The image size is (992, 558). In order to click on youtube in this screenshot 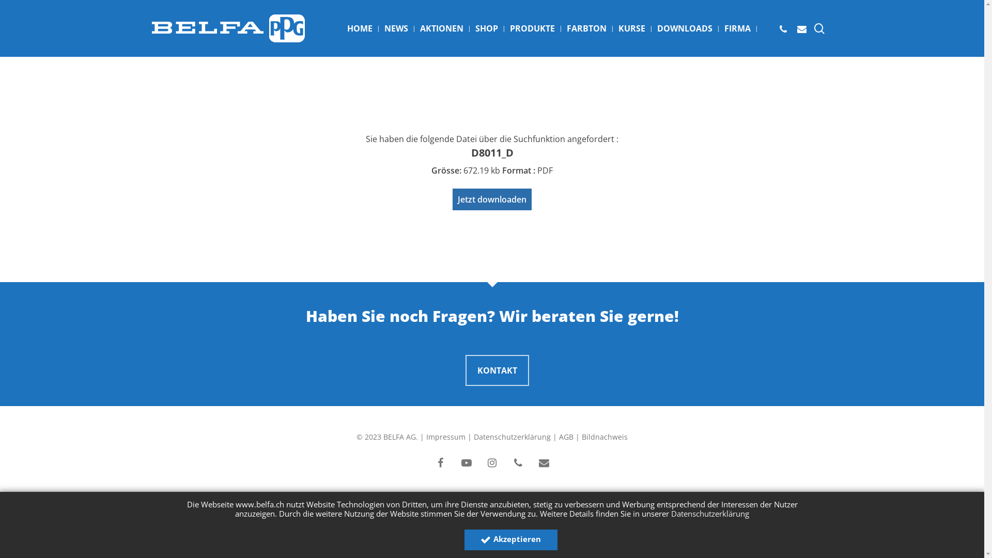, I will do `click(467, 463)`.